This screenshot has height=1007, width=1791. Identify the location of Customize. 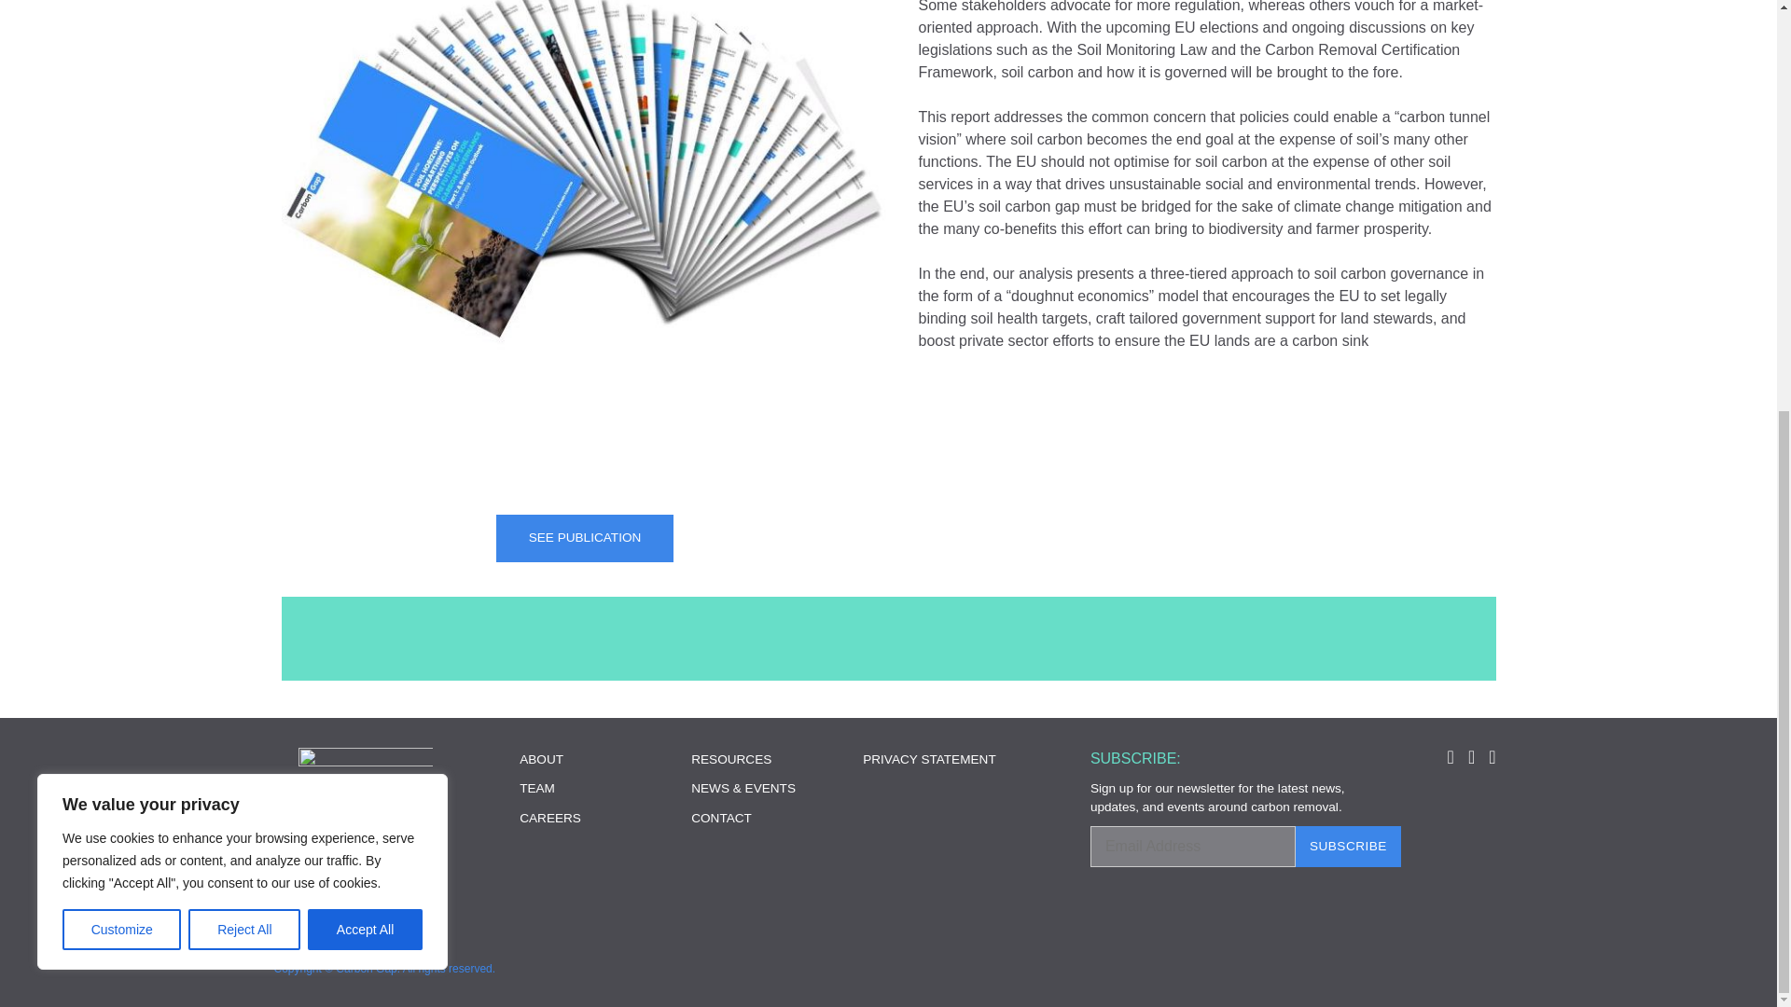
(121, 241).